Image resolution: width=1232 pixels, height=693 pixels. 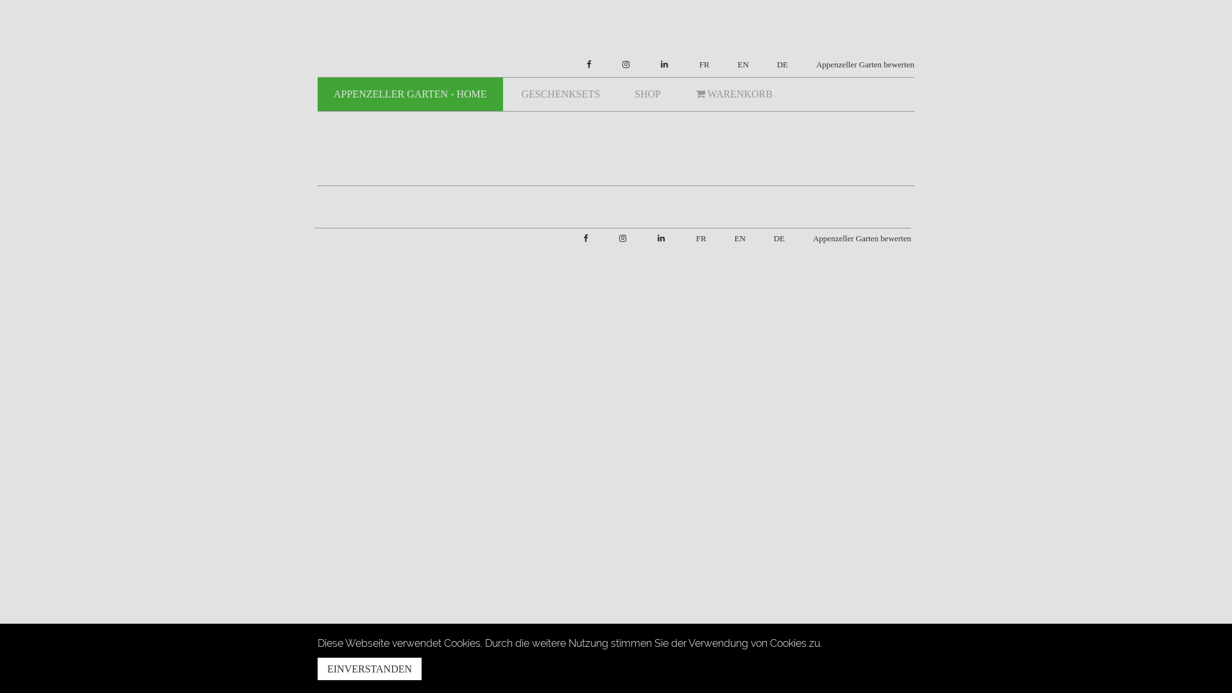 What do you see at coordinates (695, 239) in the screenshot?
I see `FR` at bounding box center [695, 239].